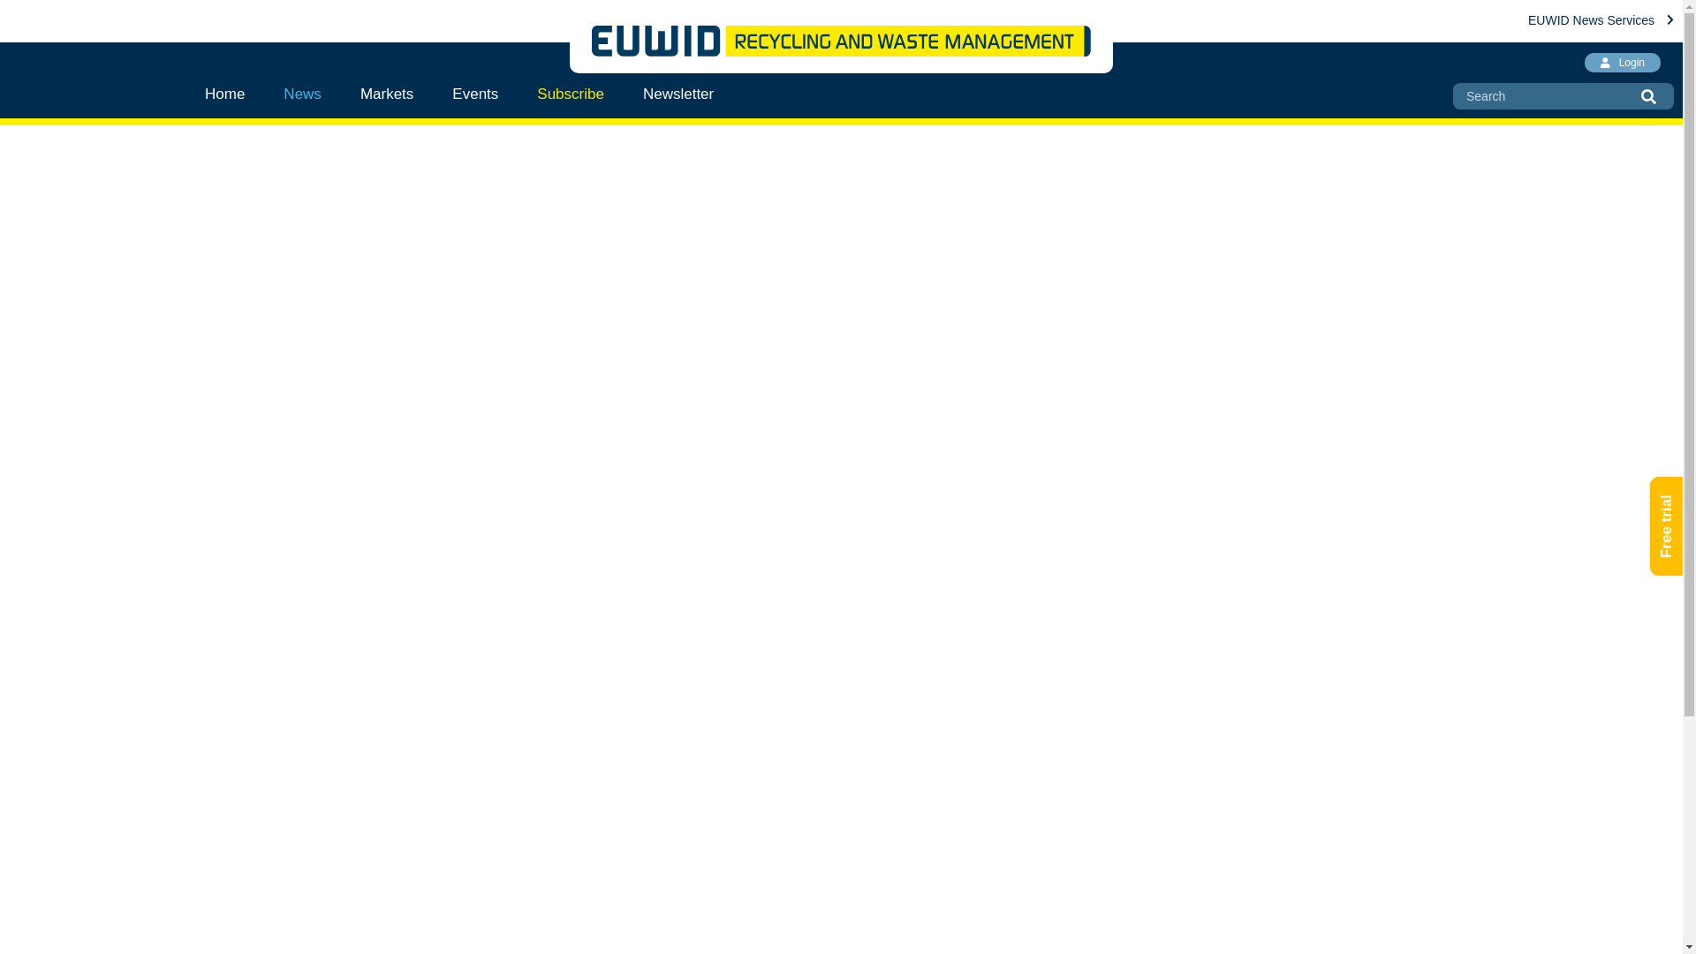 The width and height of the screenshot is (1696, 954). Describe the element at coordinates (235, 94) in the screenshot. I see `Home` at that location.